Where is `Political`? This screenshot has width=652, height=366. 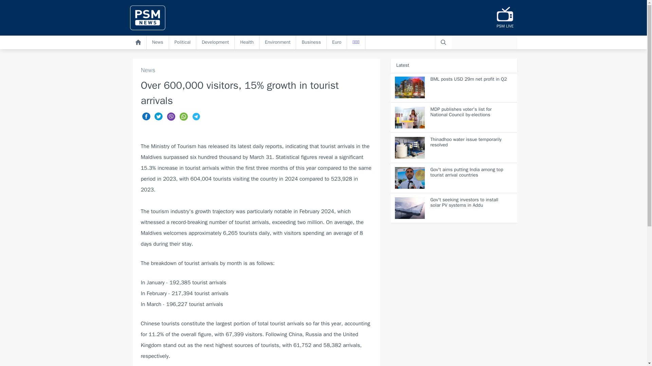 Political is located at coordinates (183, 42).